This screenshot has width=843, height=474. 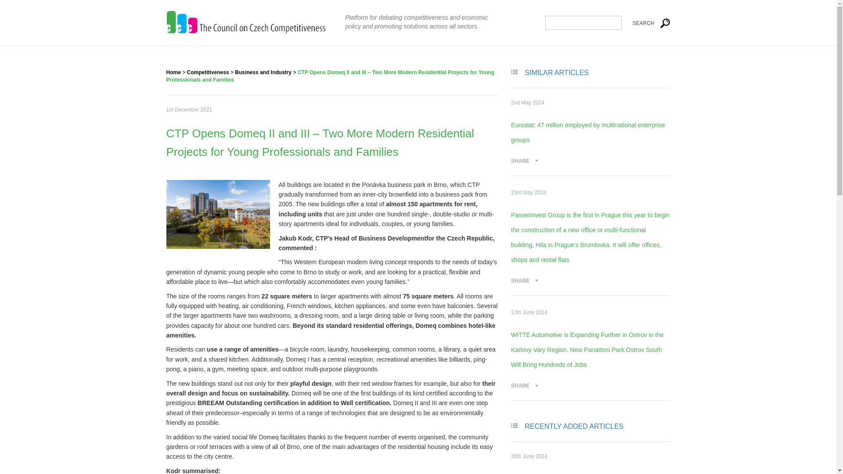 What do you see at coordinates (524, 161) in the screenshot?
I see `SHARE` at bounding box center [524, 161].